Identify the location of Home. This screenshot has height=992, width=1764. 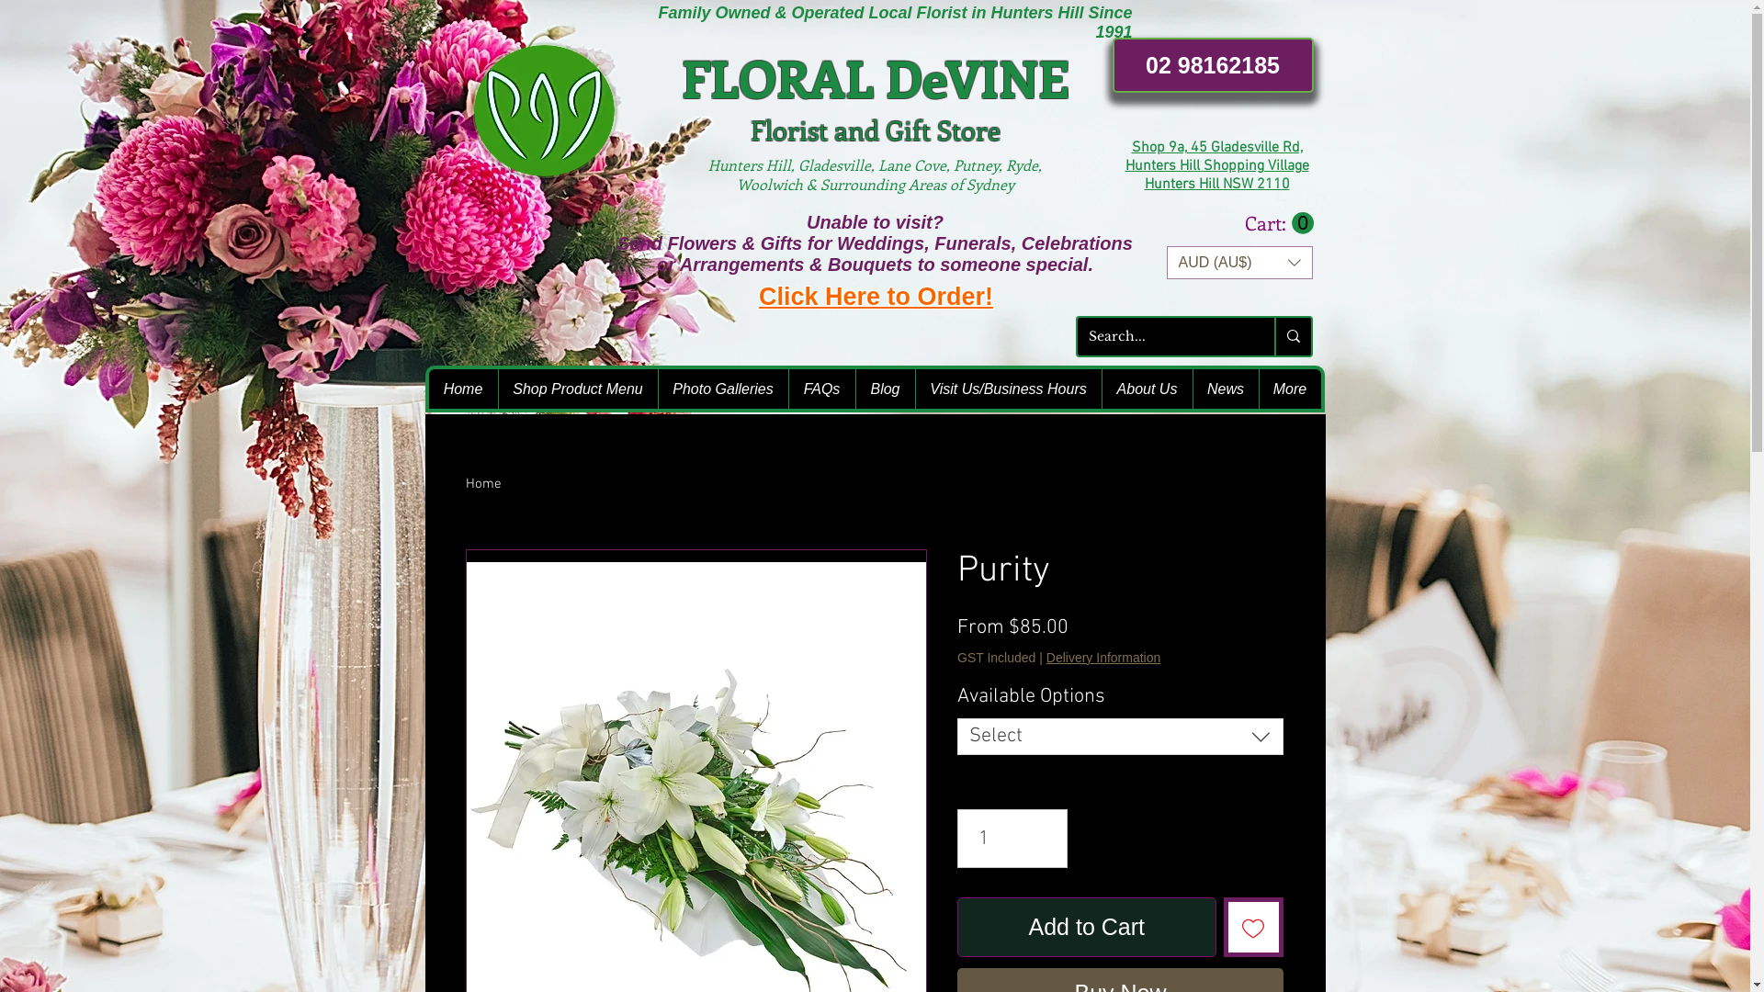
(463, 389).